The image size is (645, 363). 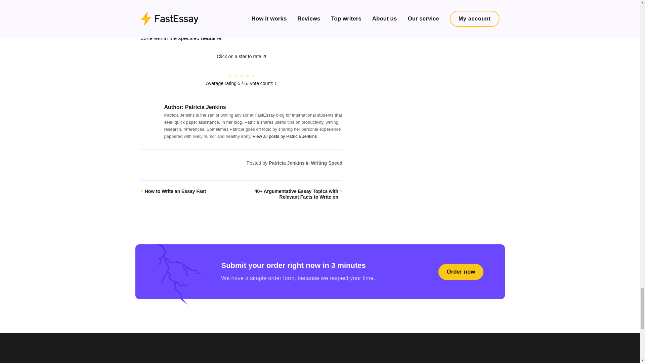 I want to click on Patricia Jenkins, so click(x=287, y=163).